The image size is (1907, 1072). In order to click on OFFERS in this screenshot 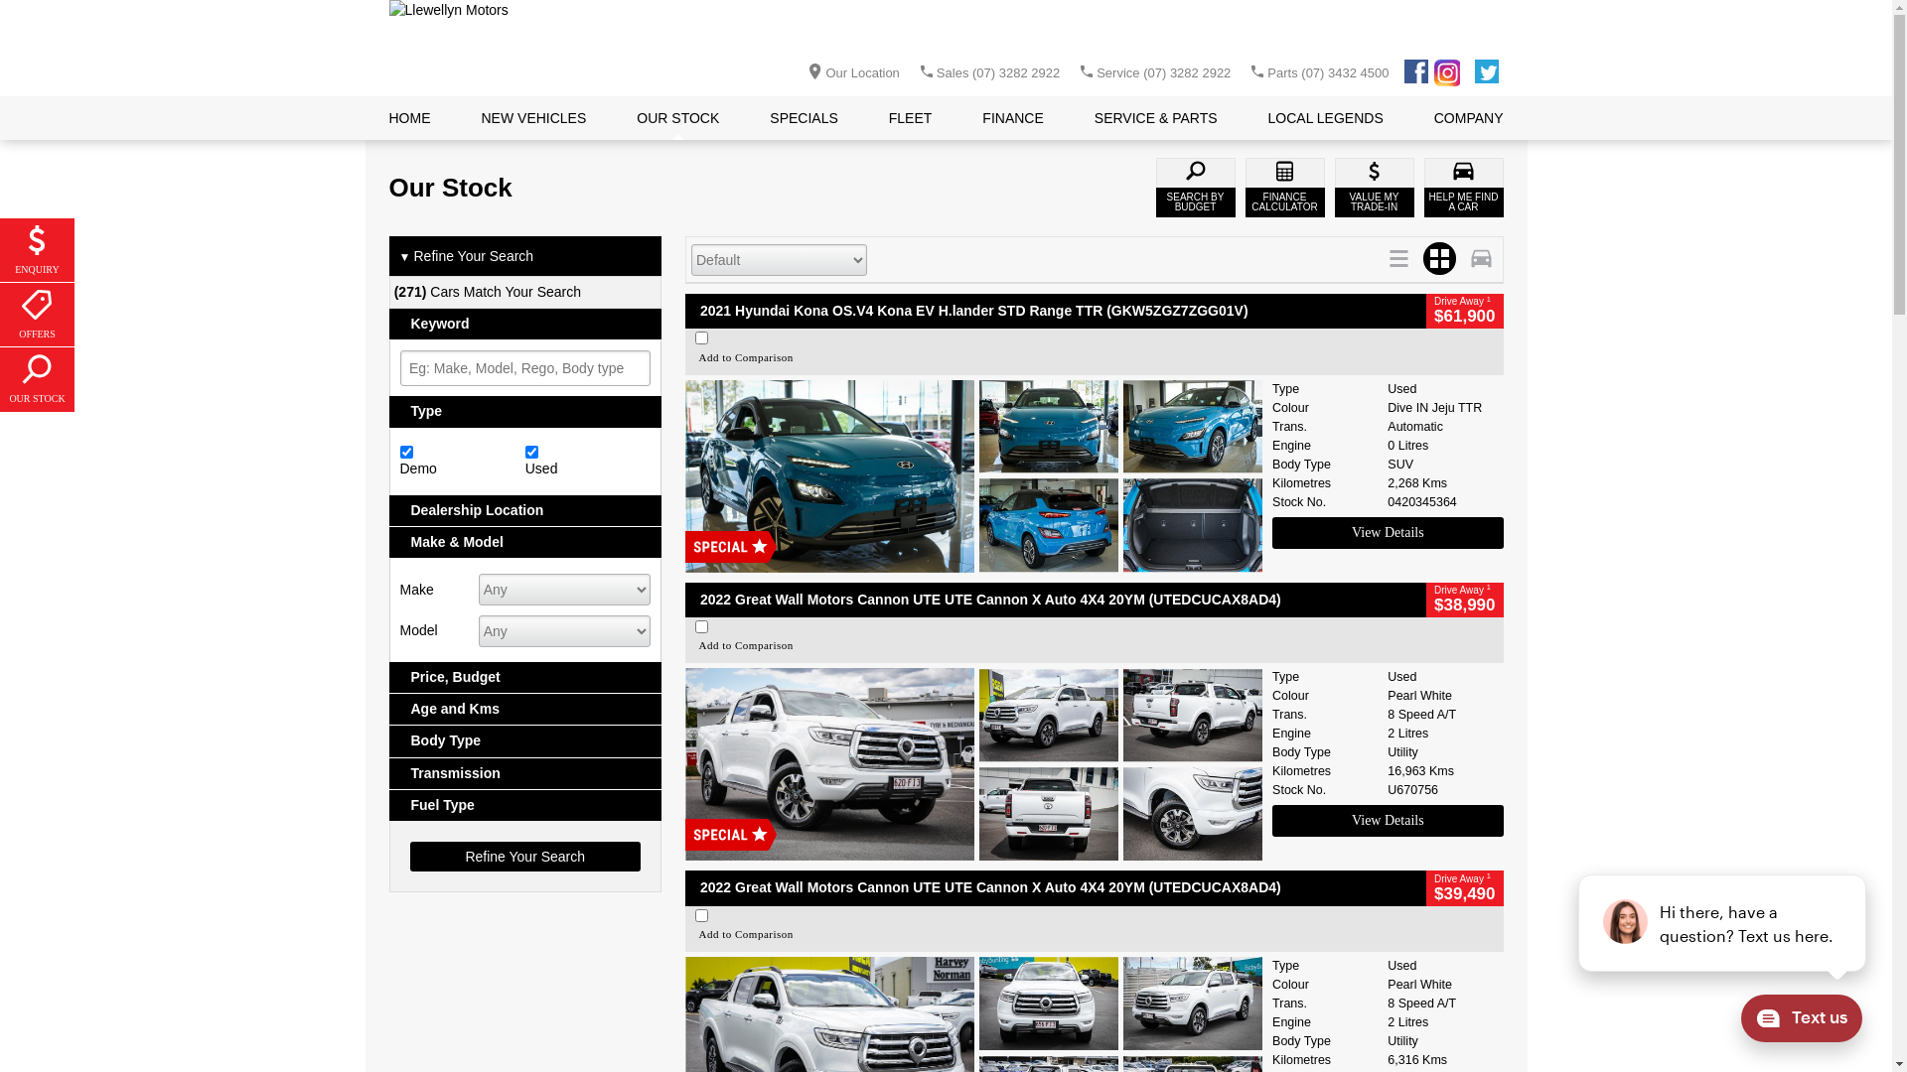, I will do `click(38, 316)`.